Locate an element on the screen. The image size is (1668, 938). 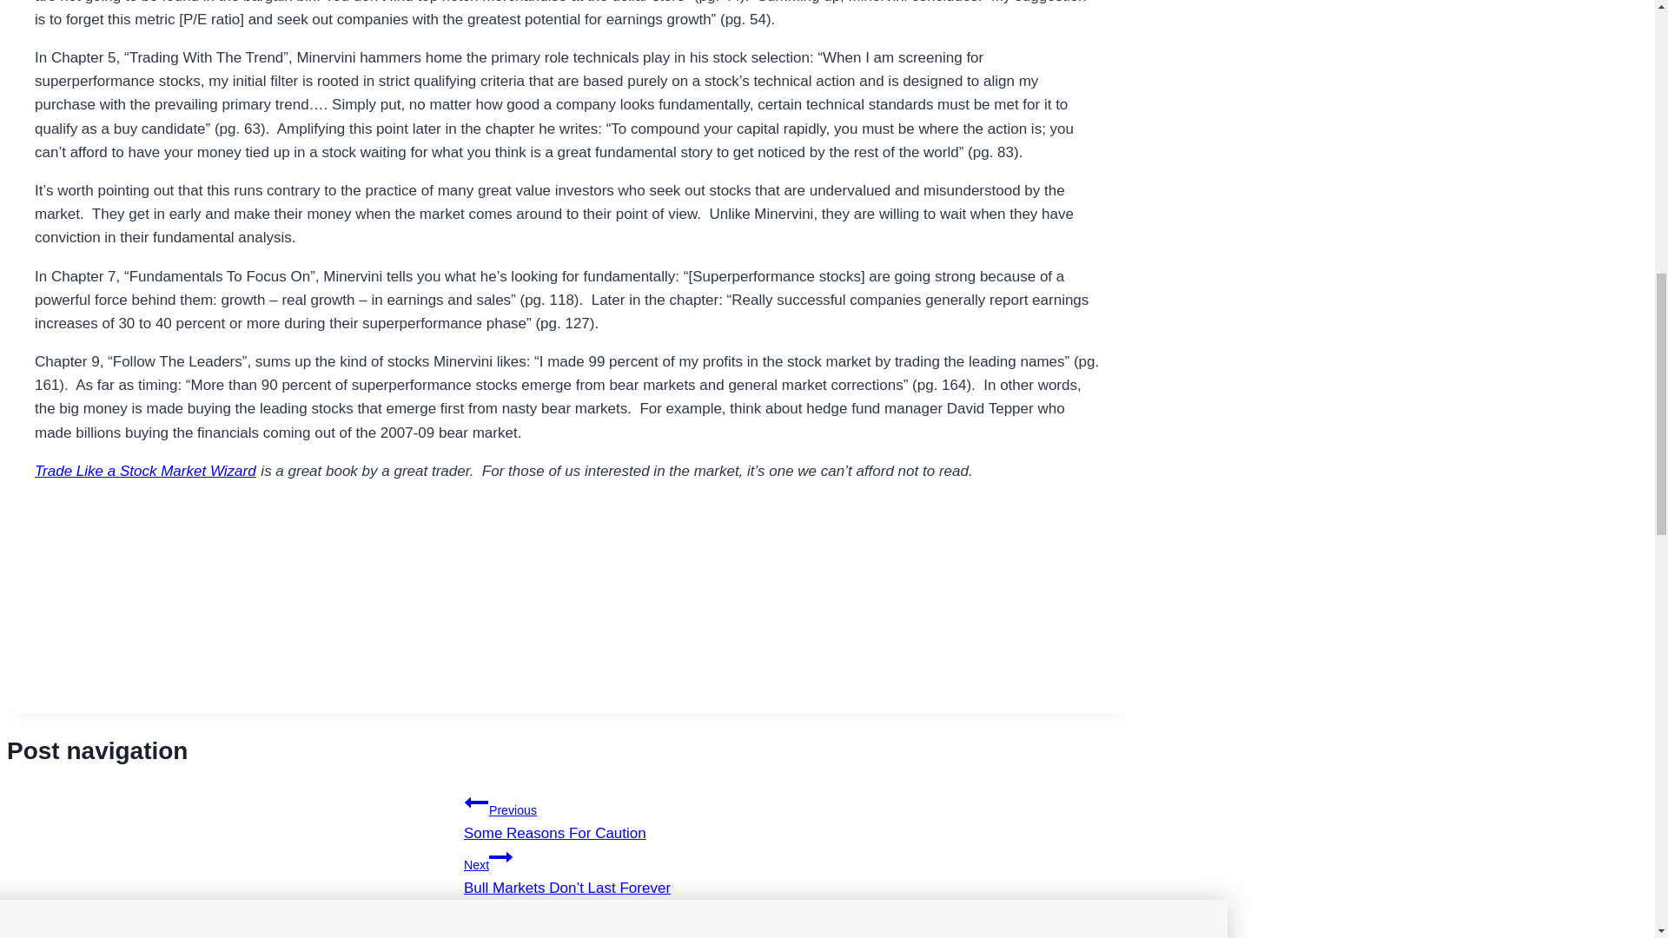
Trade Like a Stock Market Wizard is located at coordinates (146, 471).